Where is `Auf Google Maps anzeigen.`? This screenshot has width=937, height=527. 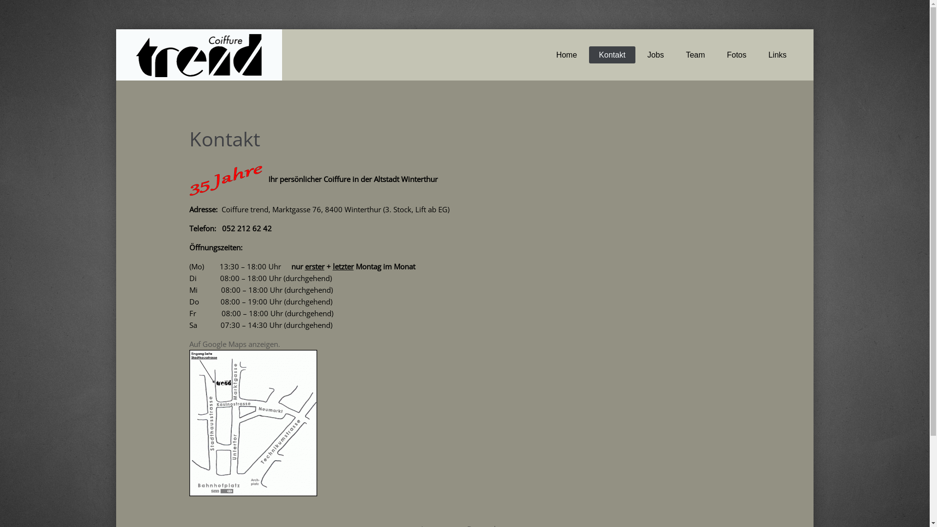 Auf Google Maps anzeigen. is located at coordinates (235, 344).